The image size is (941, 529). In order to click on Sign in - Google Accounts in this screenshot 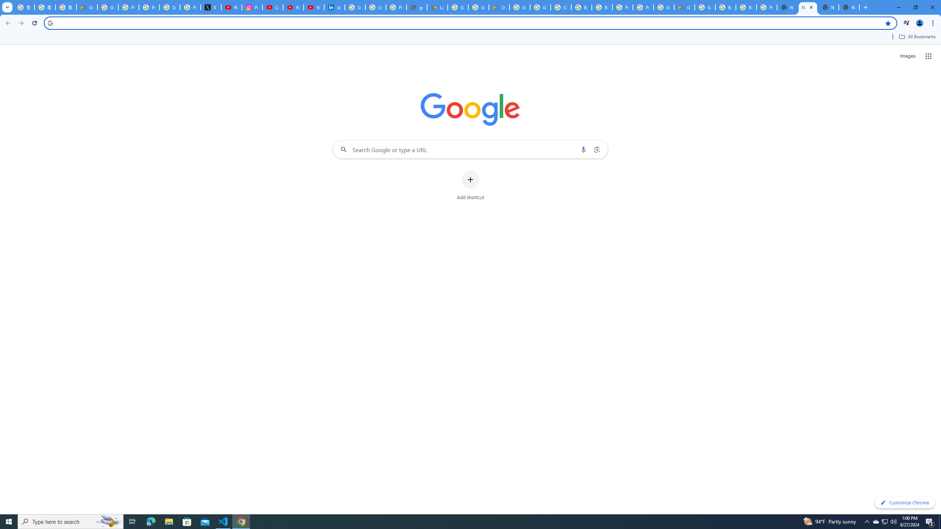, I will do `click(355, 7)`.